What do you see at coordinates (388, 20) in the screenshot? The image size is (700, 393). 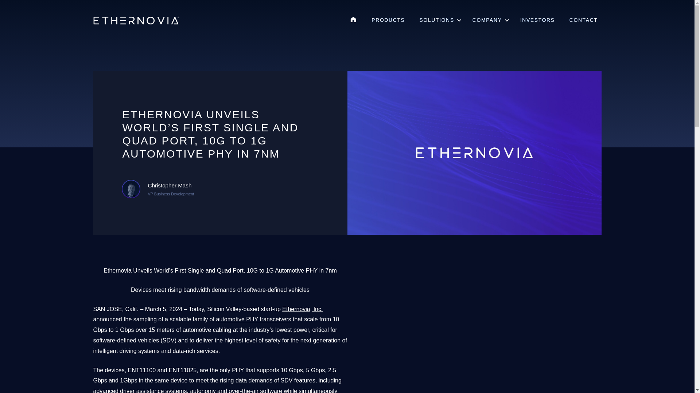 I see `PRODUCTS` at bounding box center [388, 20].